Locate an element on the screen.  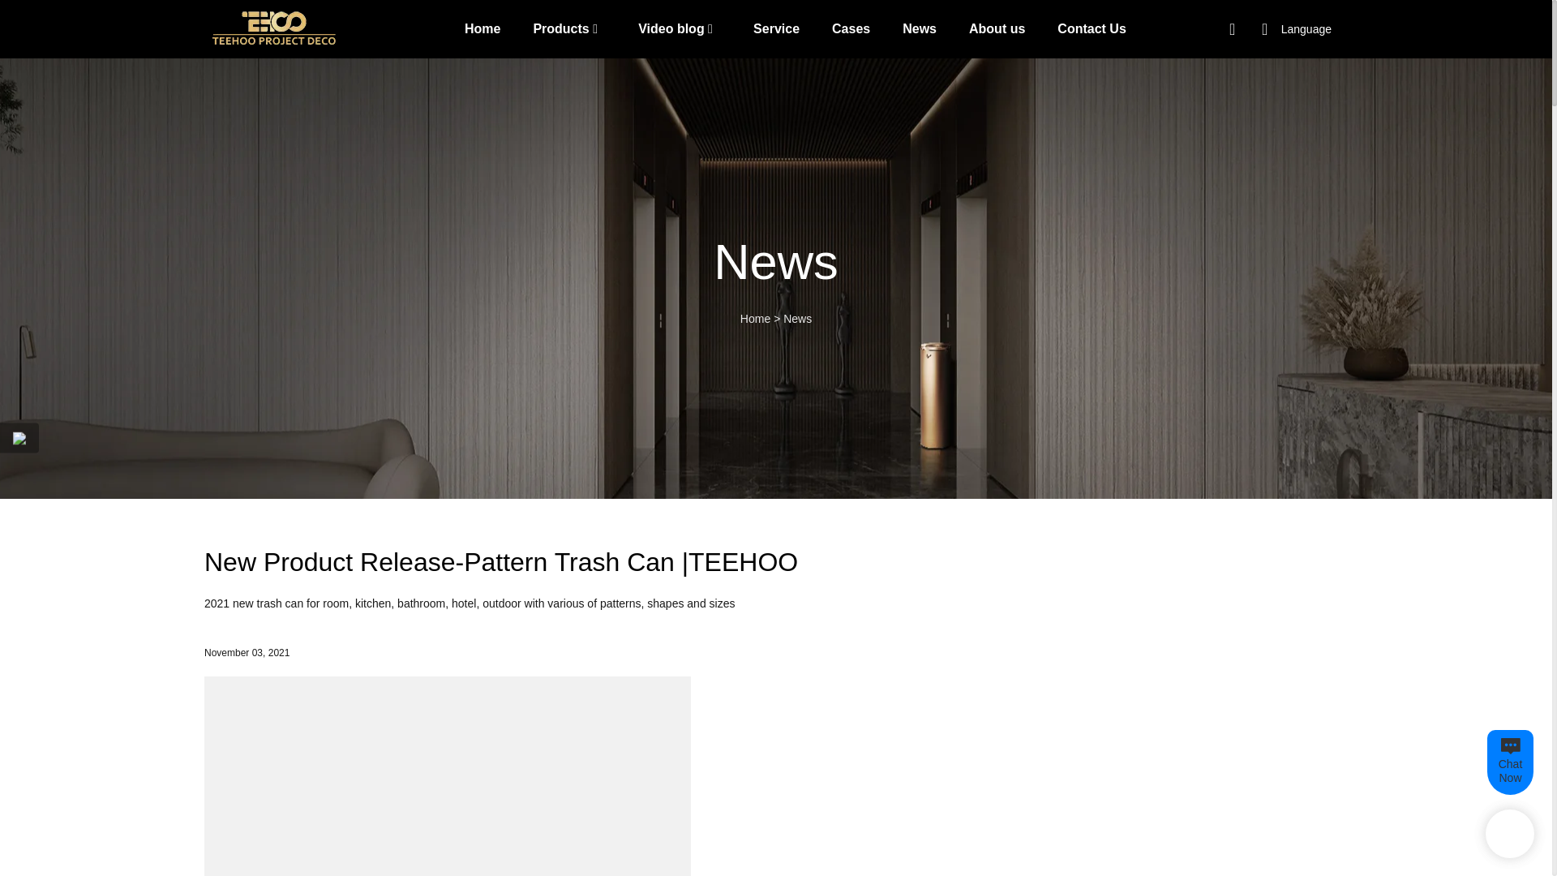
Cases is located at coordinates (851, 28).